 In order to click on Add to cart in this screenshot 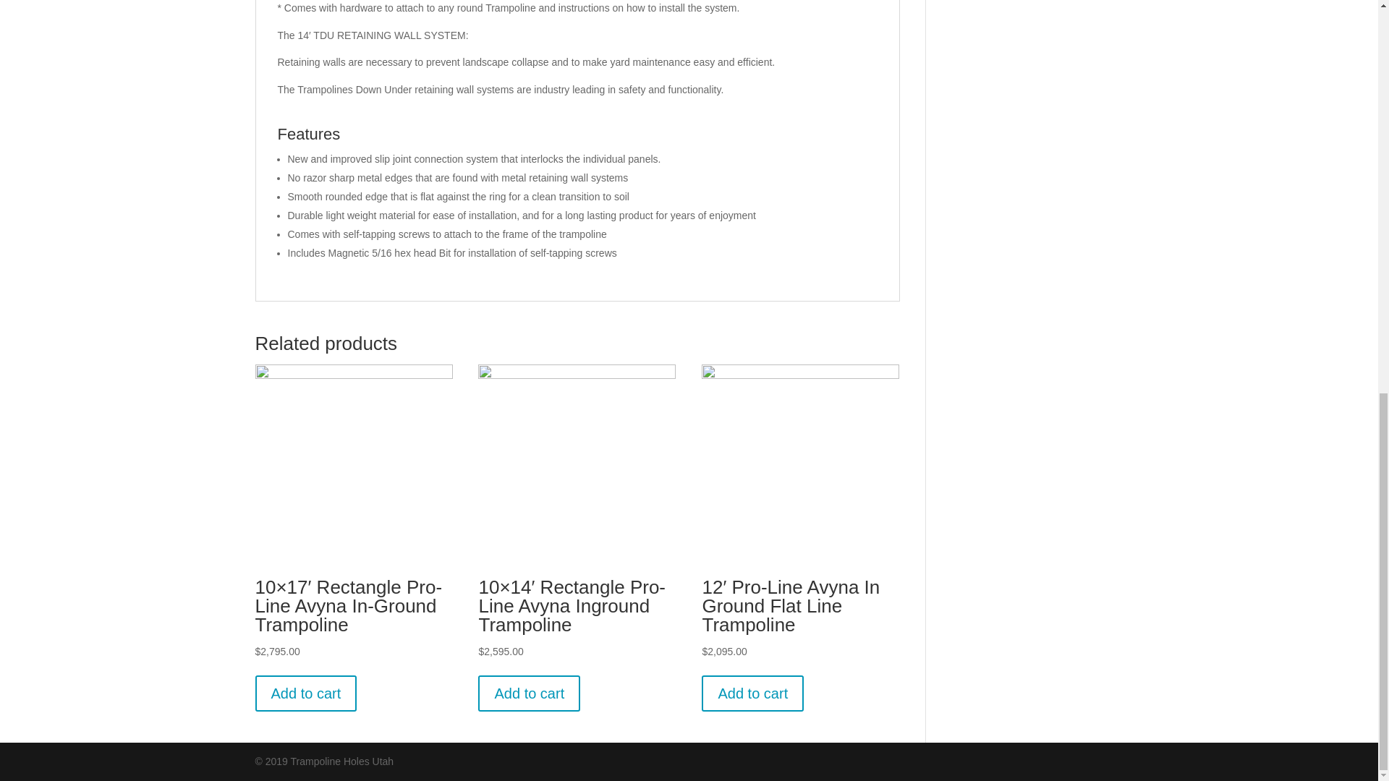, I will do `click(752, 693)`.